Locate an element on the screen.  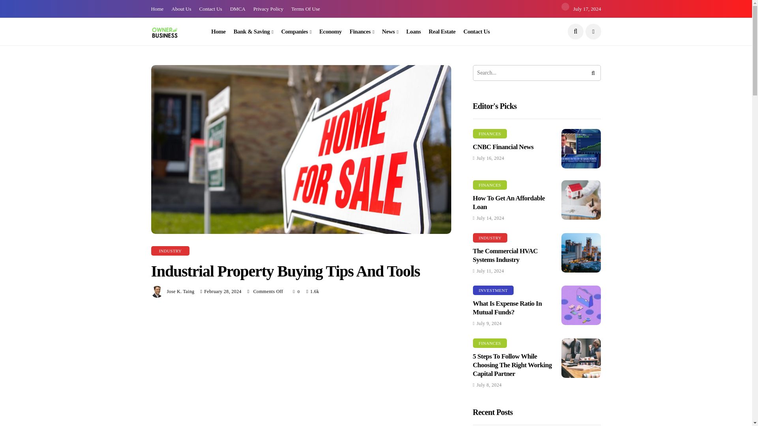
About Us is located at coordinates (181, 9).